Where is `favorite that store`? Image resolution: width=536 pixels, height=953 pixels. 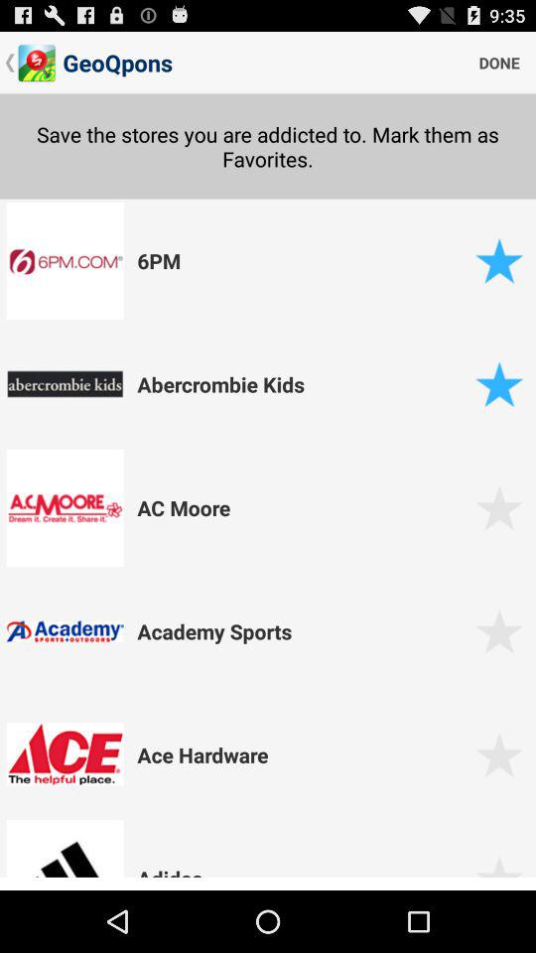 favorite that store is located at coordinates (498, 260).